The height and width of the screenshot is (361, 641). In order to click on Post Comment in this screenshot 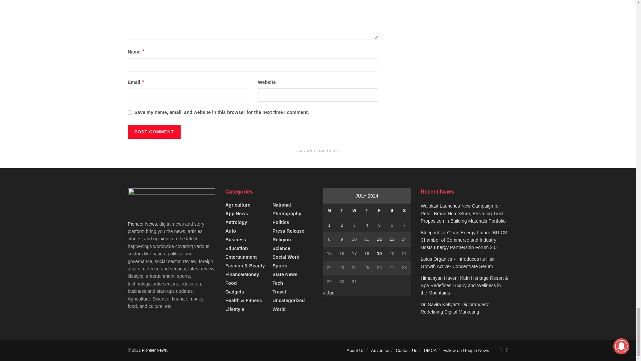, I will do `click(154, 132)`.